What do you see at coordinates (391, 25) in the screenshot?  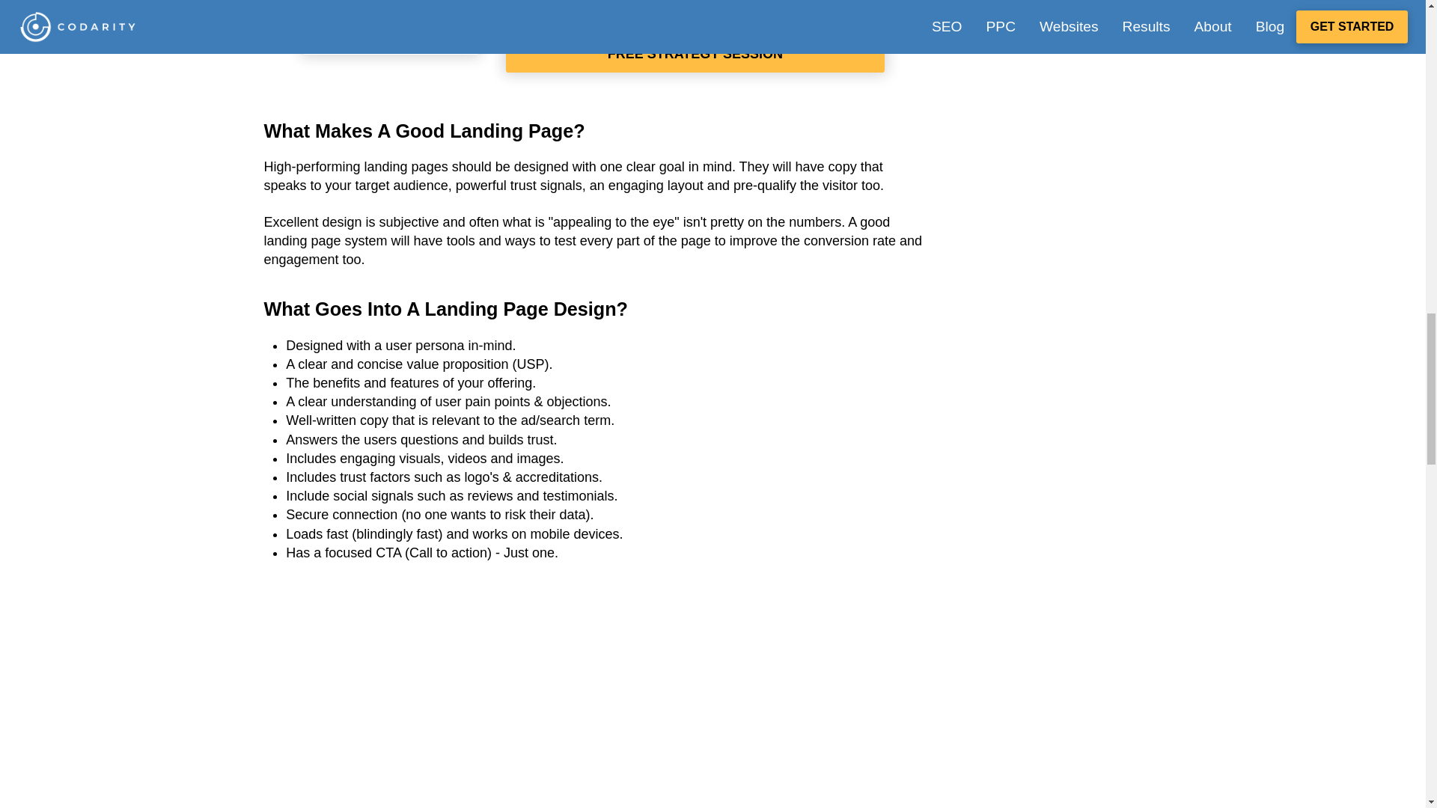 I see `Landing Pages 3` at bounding box center [391, 25].